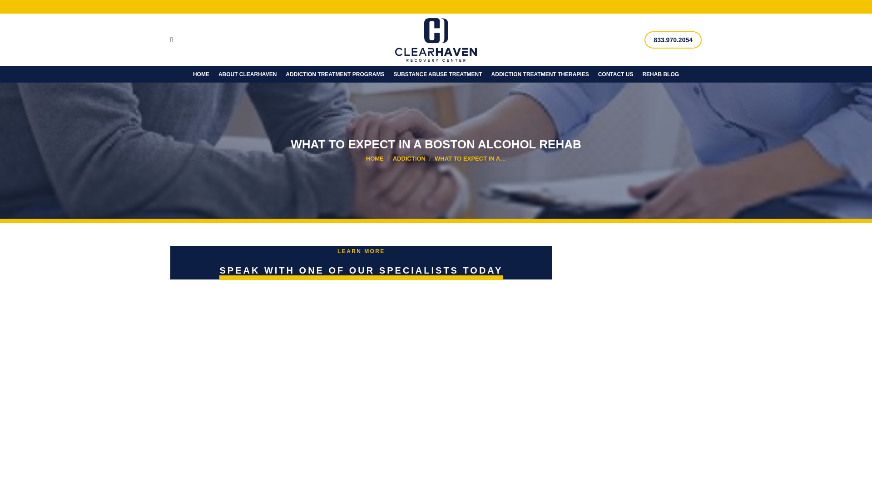 Image resolution: width=872 pixels, height=490 pixels. What do you see at coordinates (616, 74) in the screenshot?
I see `CONTACT US` at bounding box center [616, 74].